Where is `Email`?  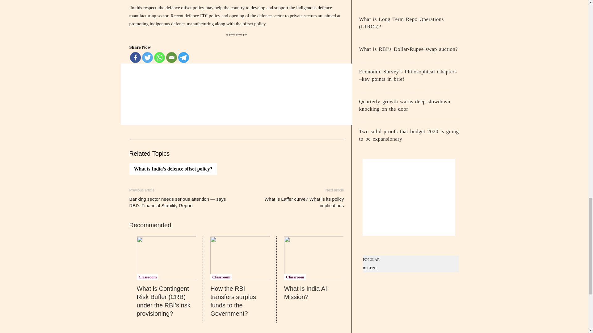 Email is located at coordinates (171, 57).